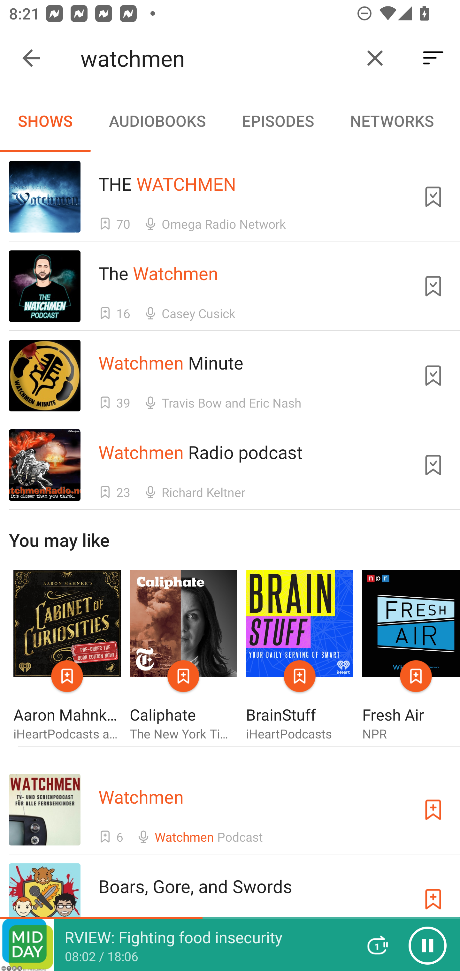 This screenshot has width=460, height=971. I want to click on Caliphate The New York Times, so click(183, 656).